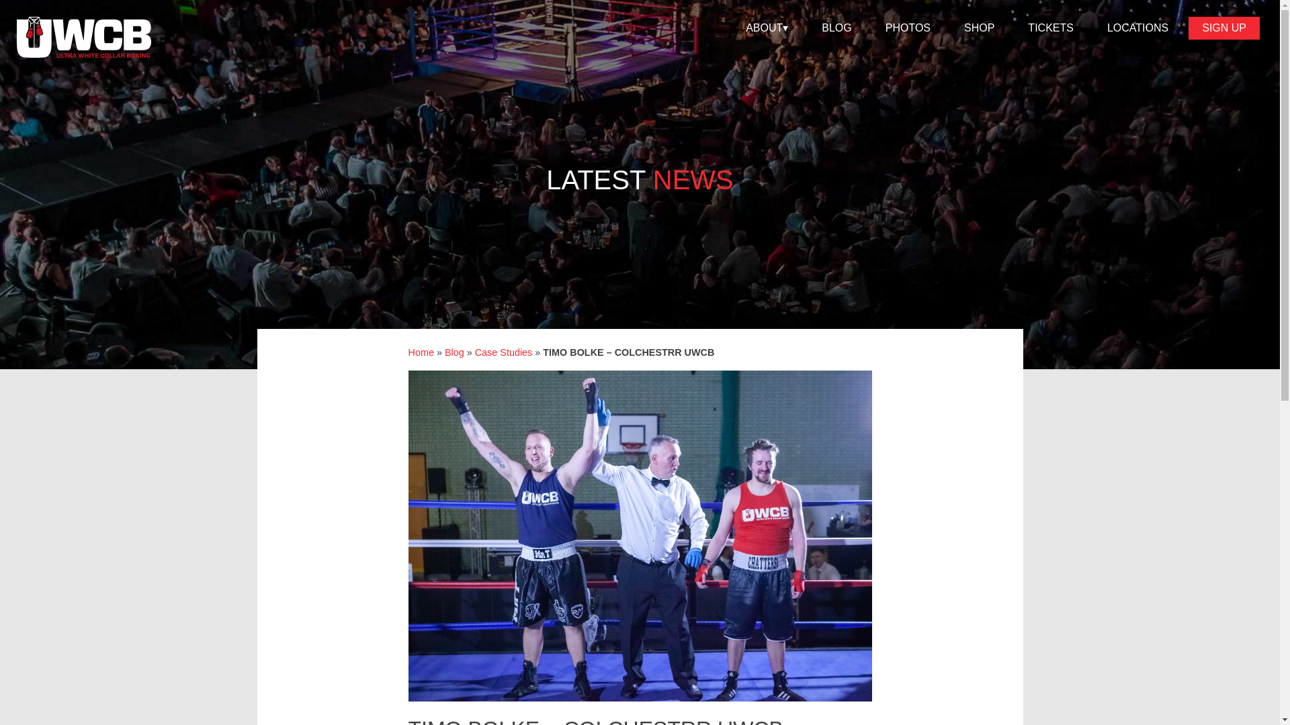  What do you see at coordinates (421, 352) in the screenshot?
I see `Home` at bounding box center [421, 352].